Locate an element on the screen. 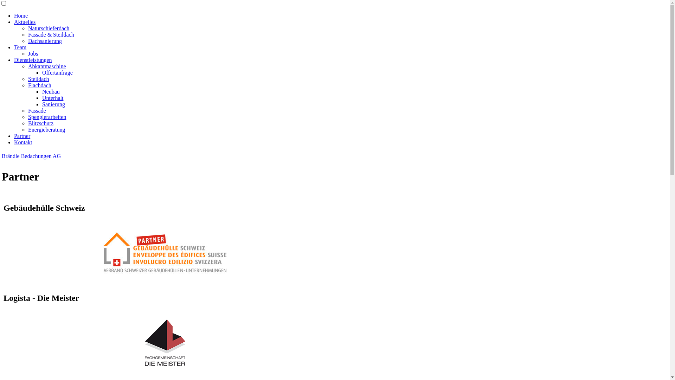 The width and height of the screenshot is (675, 380). Spenglerarbeiten is located at coordinates (47, 117).